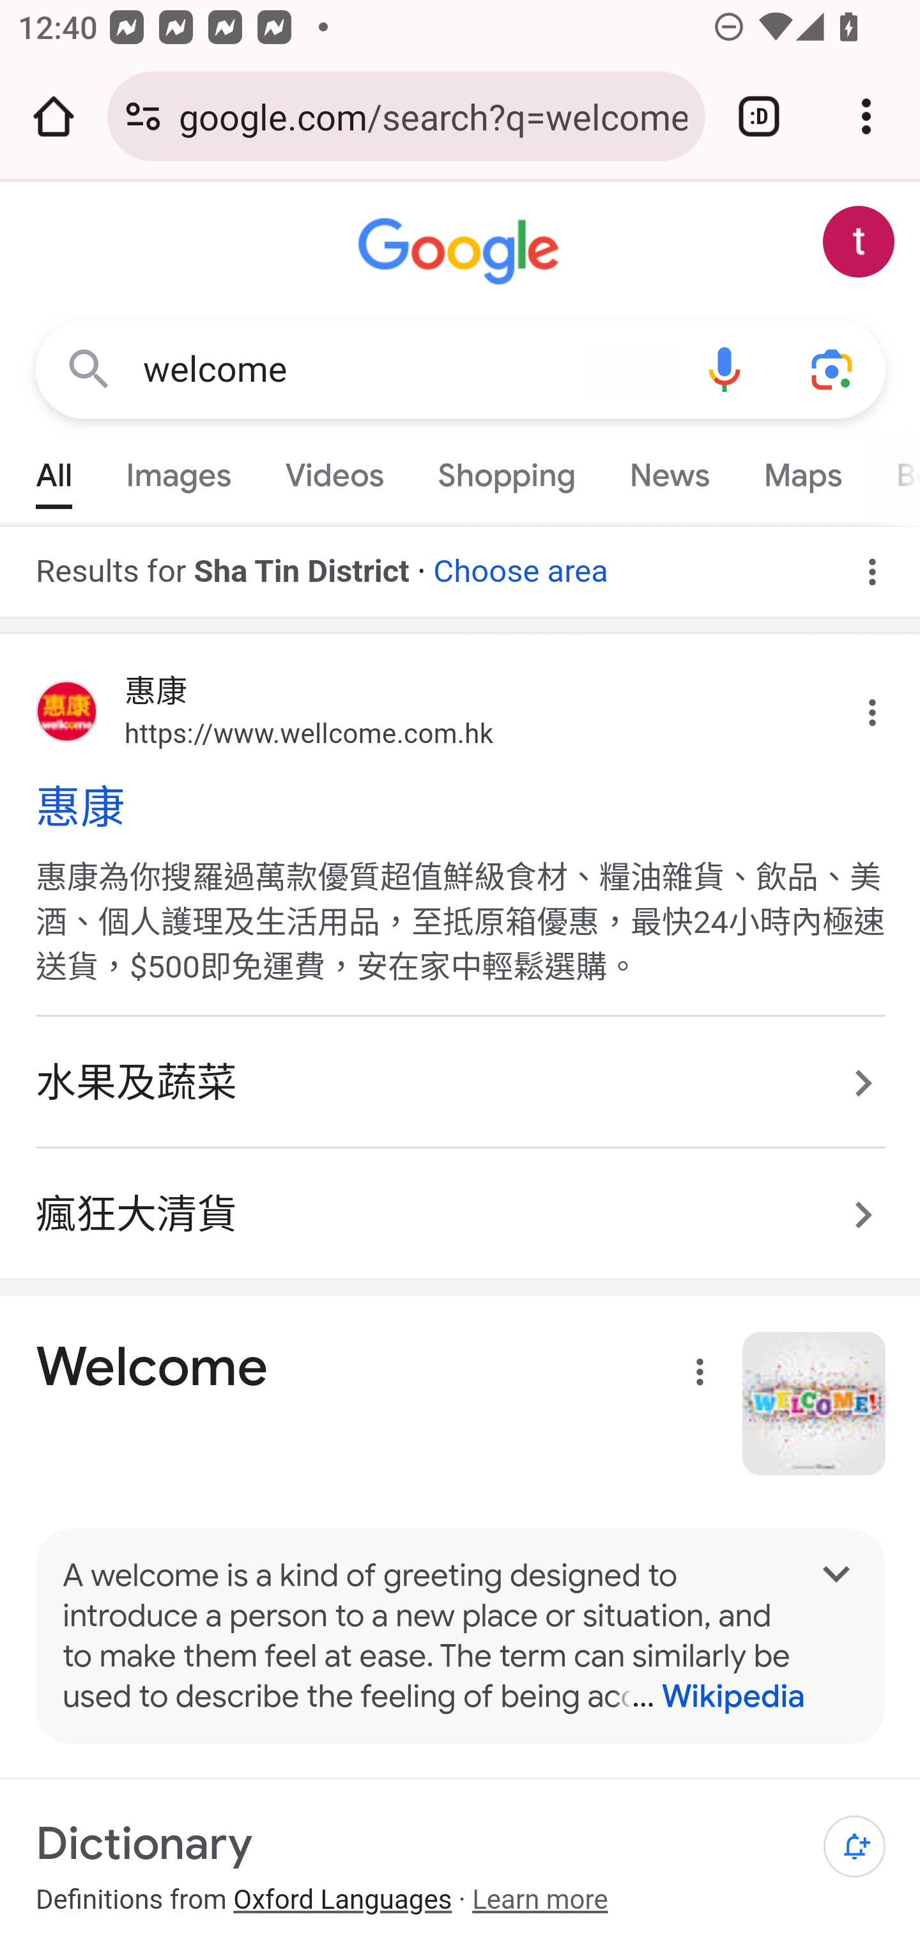 Image resolution: width=920 pixels, height=1944 pixels. What do you see at coordinates (866, 116) in the screenshot?
I see `Customize and control Google Chrome` at bounding box center [866, 116].